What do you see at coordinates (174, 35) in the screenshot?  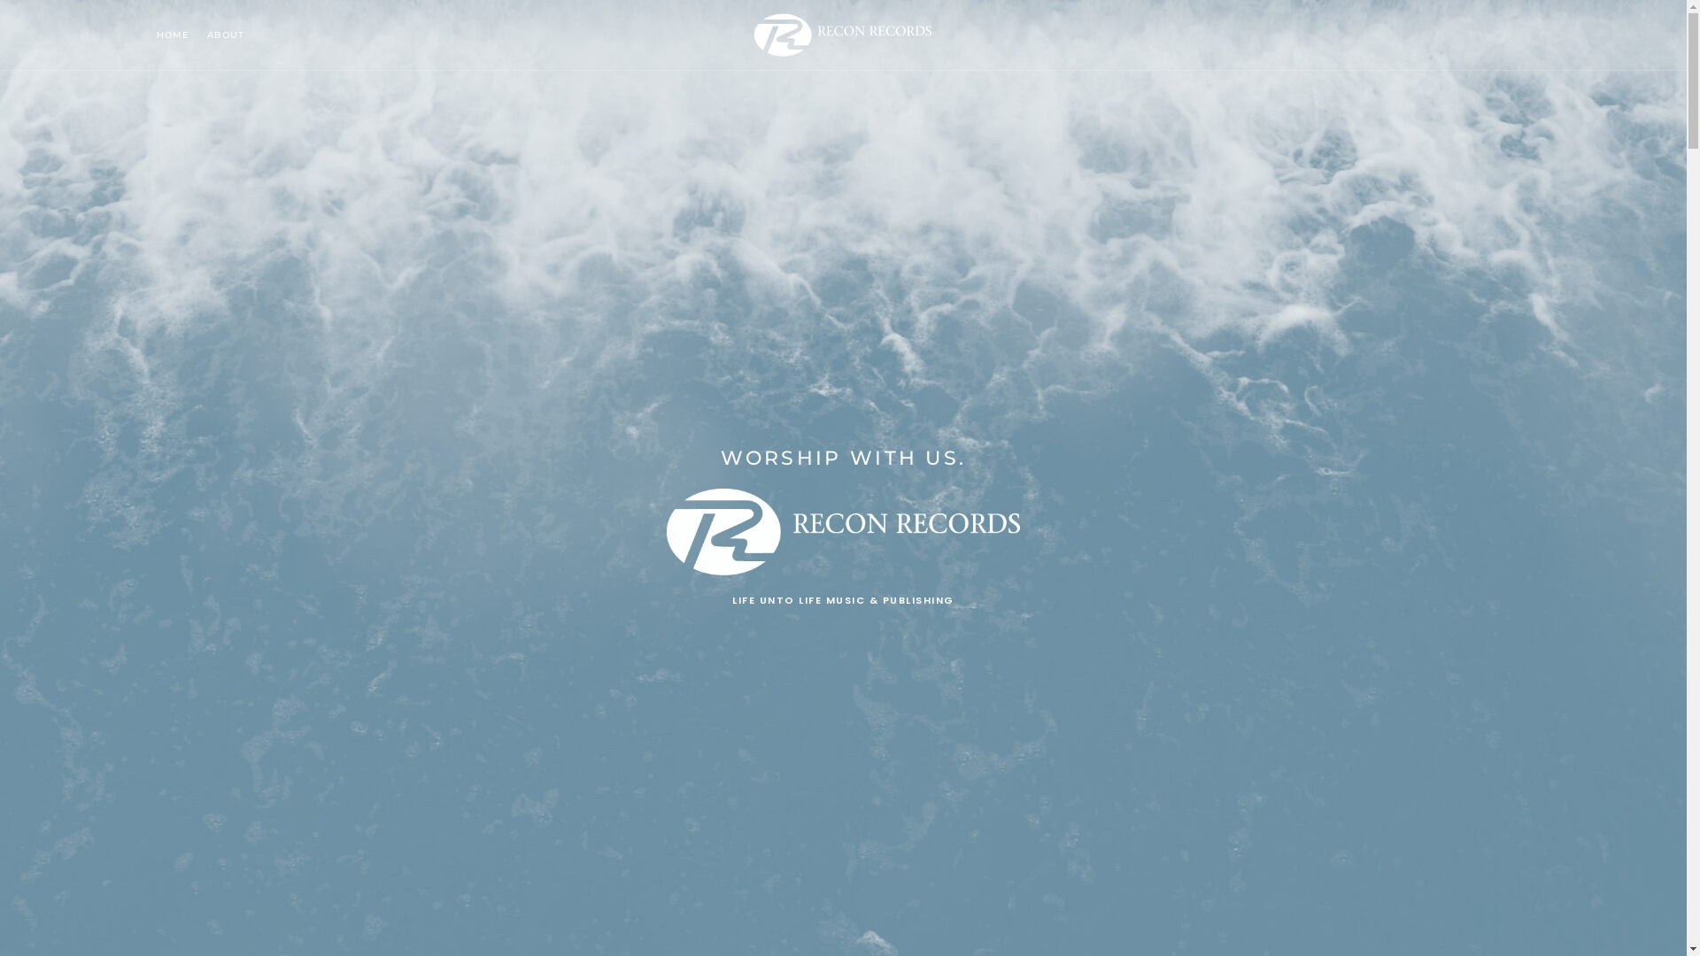 I see `HOME` at bounding box center [174, 35].